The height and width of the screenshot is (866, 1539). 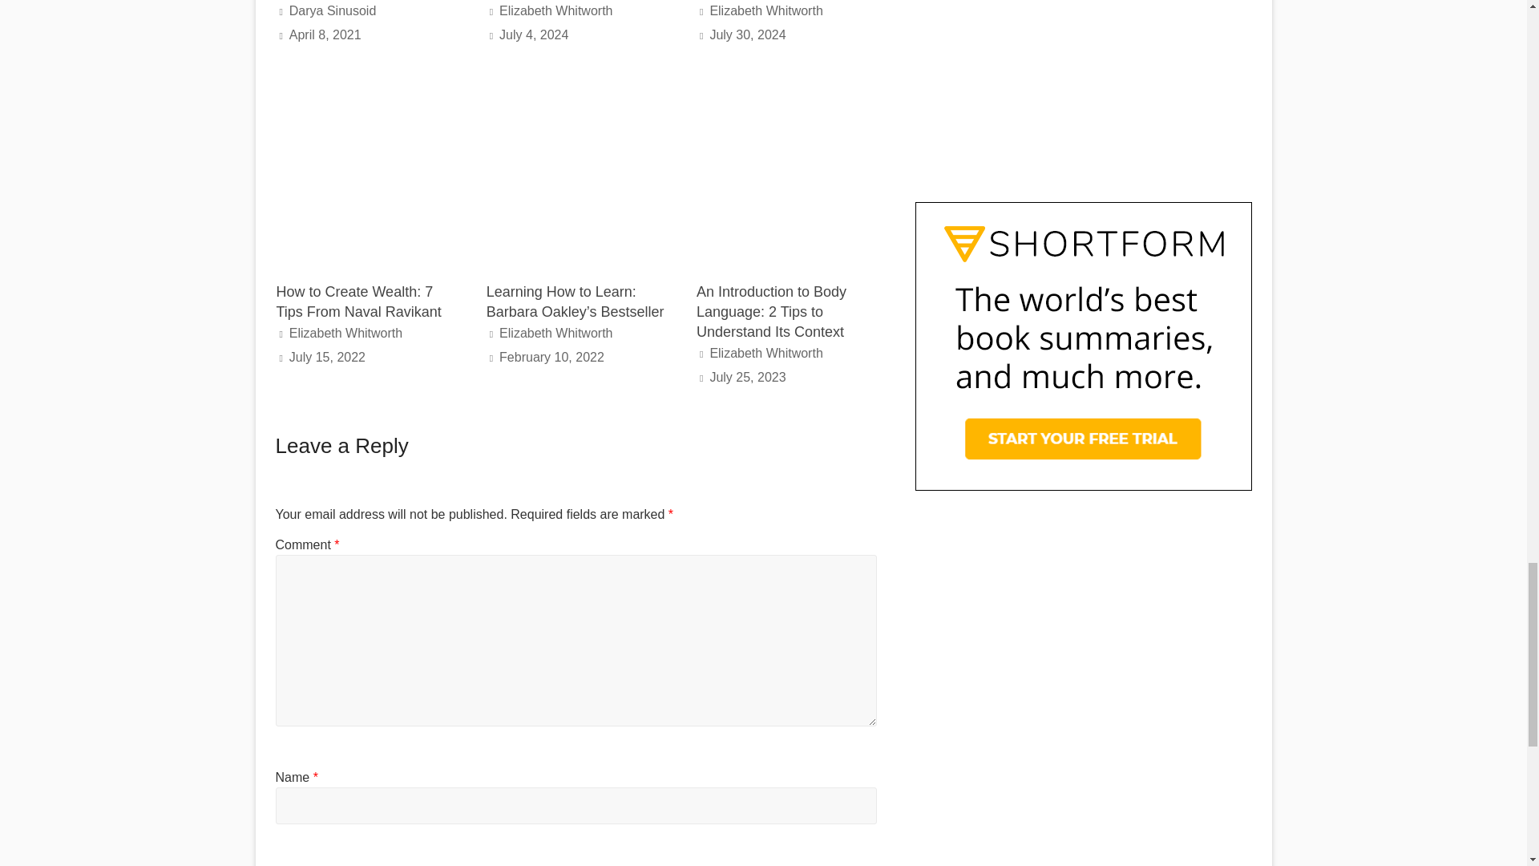 I want to click on Darya Sinusoid, so click(x=333, y=10).